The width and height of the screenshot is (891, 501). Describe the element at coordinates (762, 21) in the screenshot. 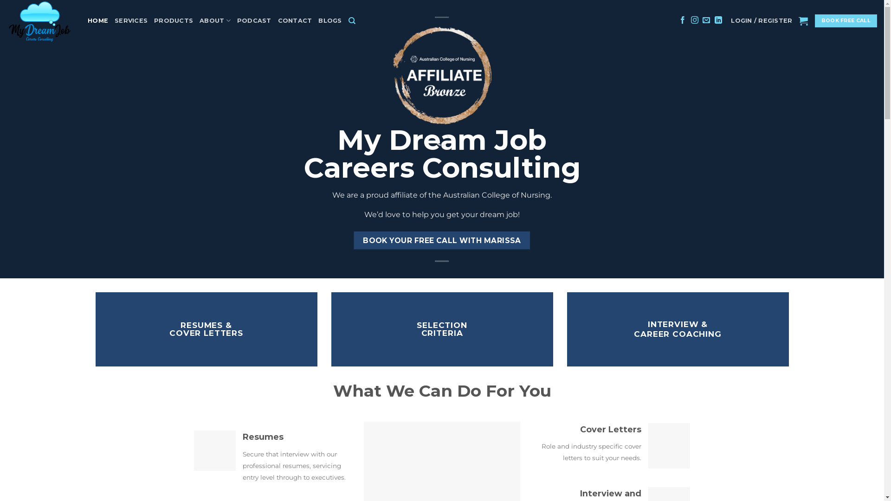

I see `LOGIN / REGISTER` at that location.